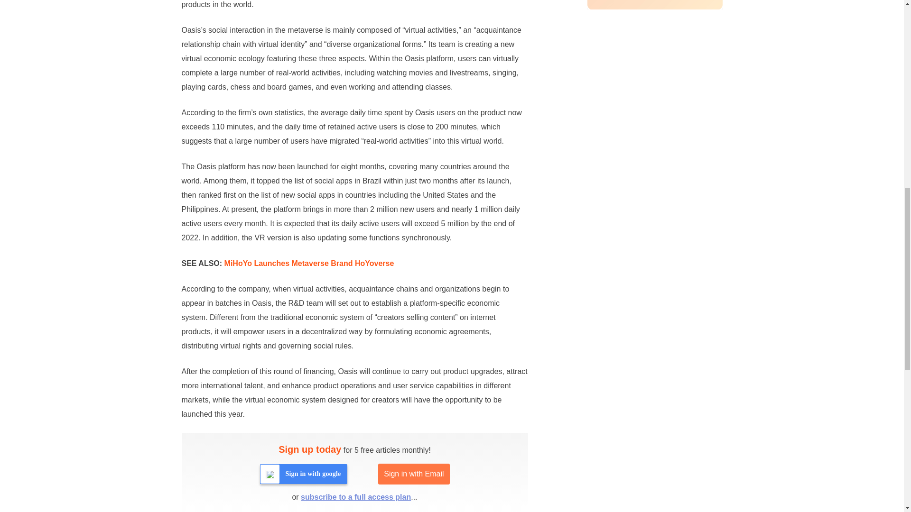 The width and height of the screenshot is (911, 512). Describe the element at coordinates (355, 497) in the screenshot. I see `subscribe to a full access plan` at that location.